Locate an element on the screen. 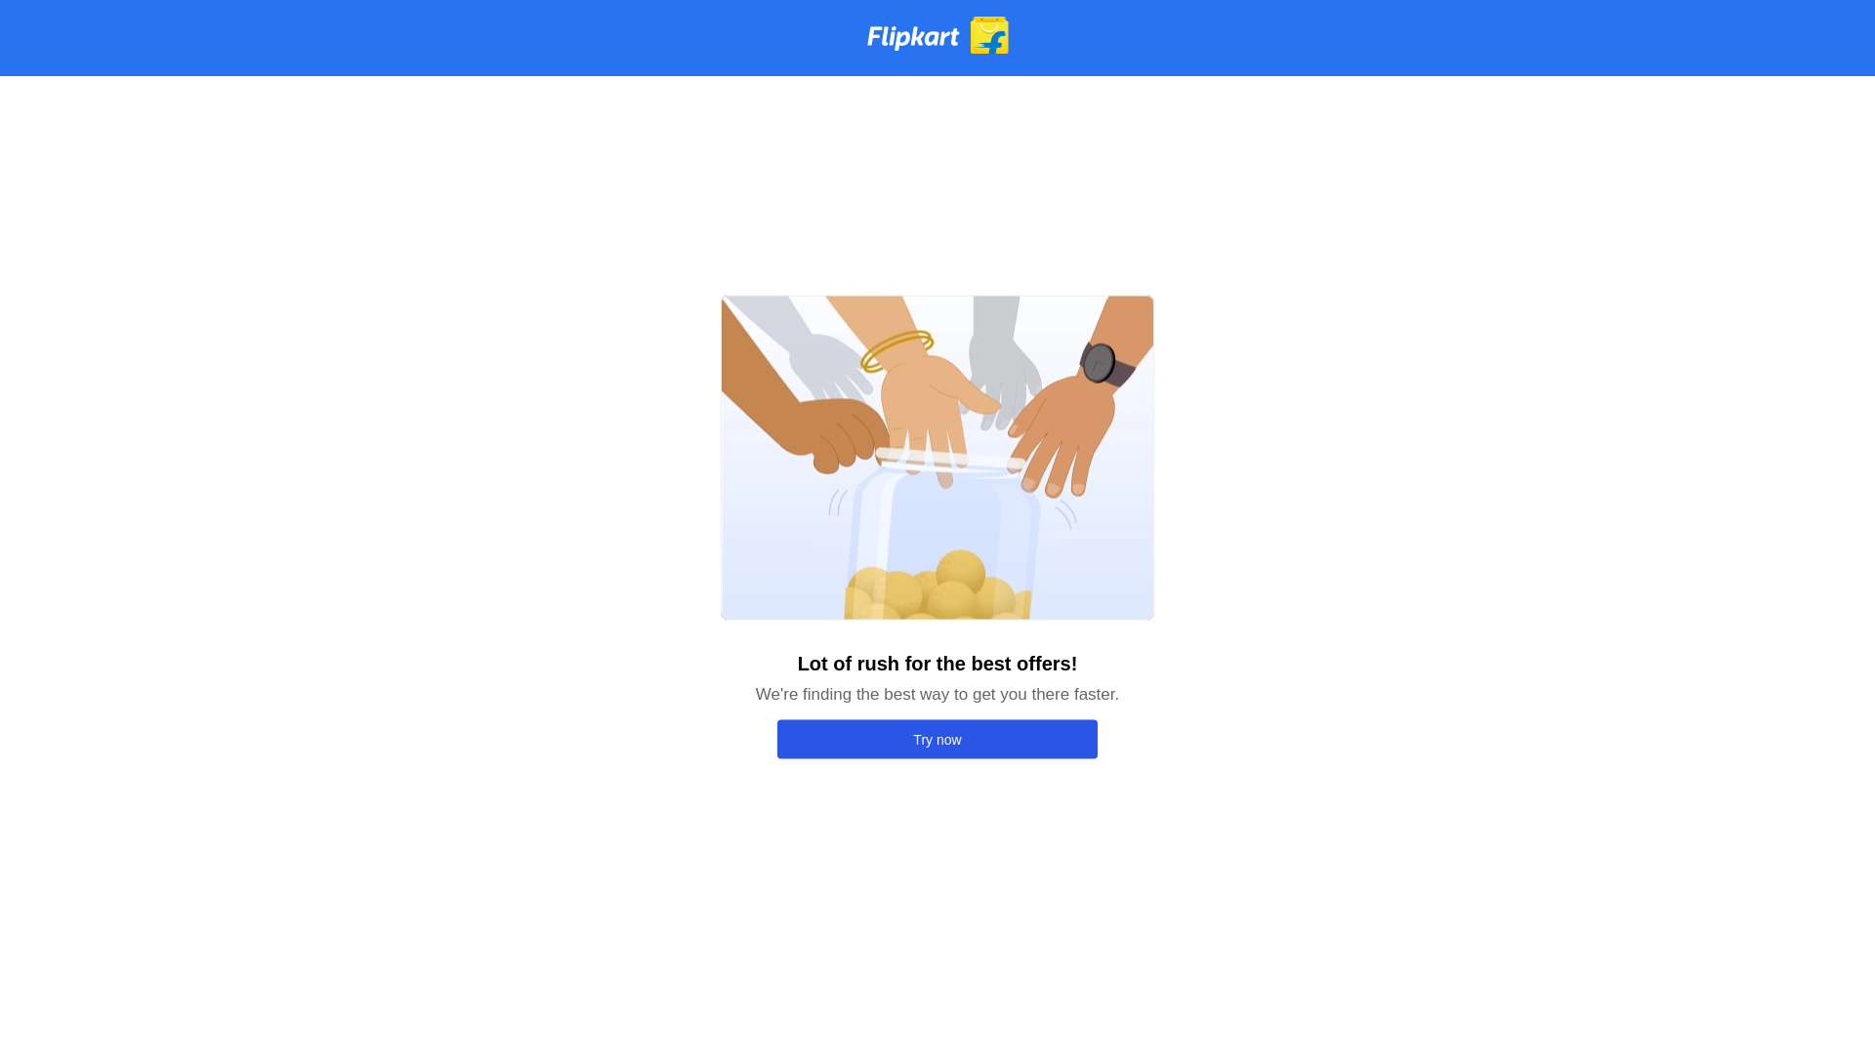 The height and width of the screenshot is (1054, 1875). Try now is located at coordinates (937, 739).